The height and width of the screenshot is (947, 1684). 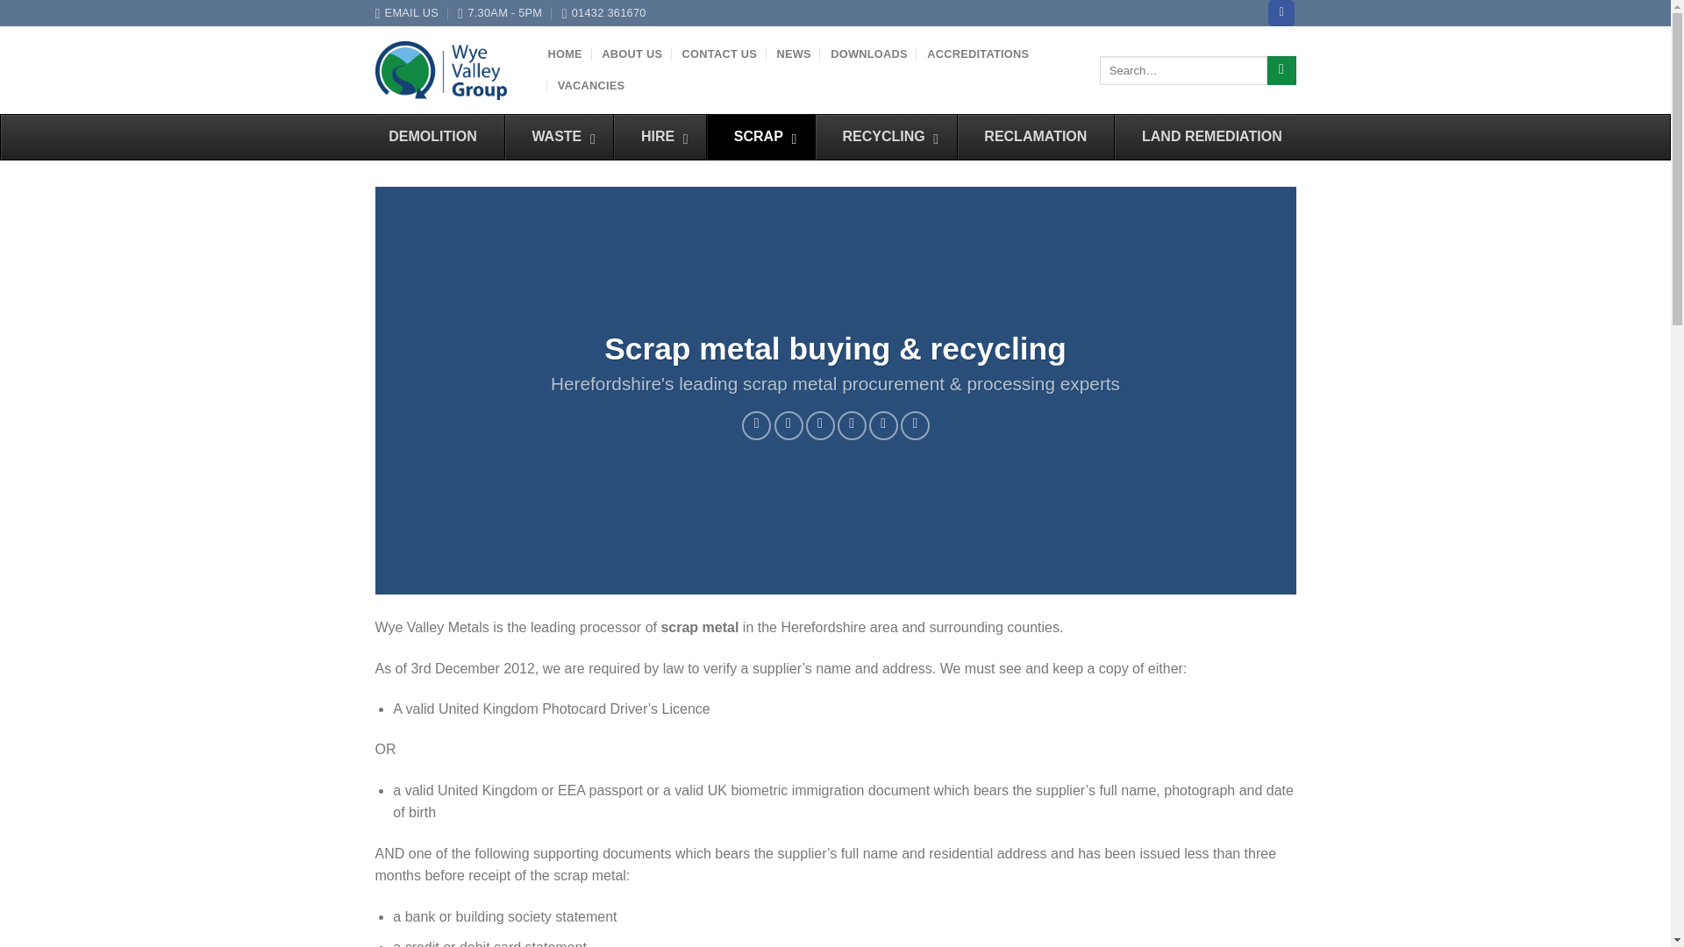 What do you see at coordinates (559, 137) in the screenshot?
I see `WASTE` at bounding box center [559, 137].